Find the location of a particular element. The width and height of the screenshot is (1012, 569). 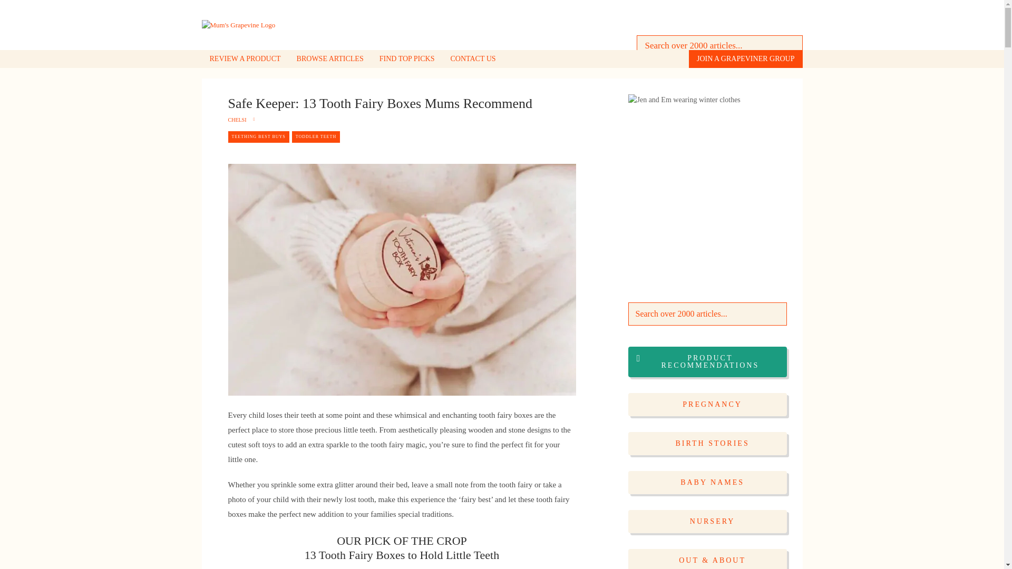

REVIEW A PRODUCT is located at coordinates (245, 59).